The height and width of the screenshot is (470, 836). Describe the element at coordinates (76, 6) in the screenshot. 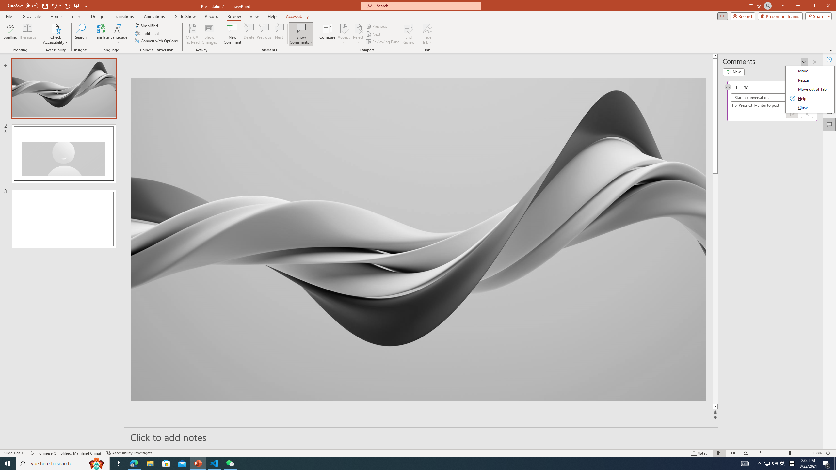

I see `From Beginning` at that location.